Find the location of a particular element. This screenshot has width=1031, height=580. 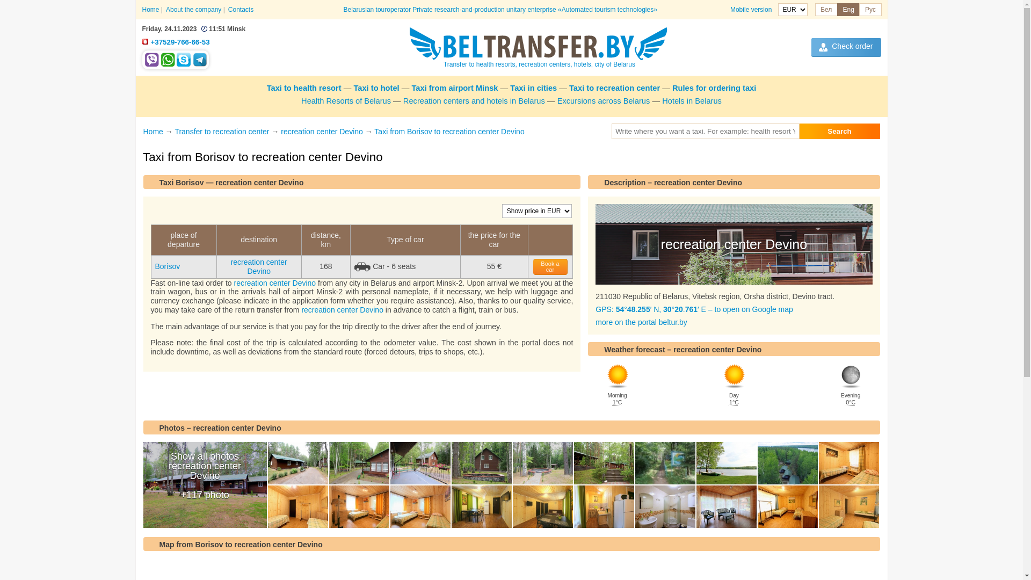

Devino  is located at coordinates (297, 463).